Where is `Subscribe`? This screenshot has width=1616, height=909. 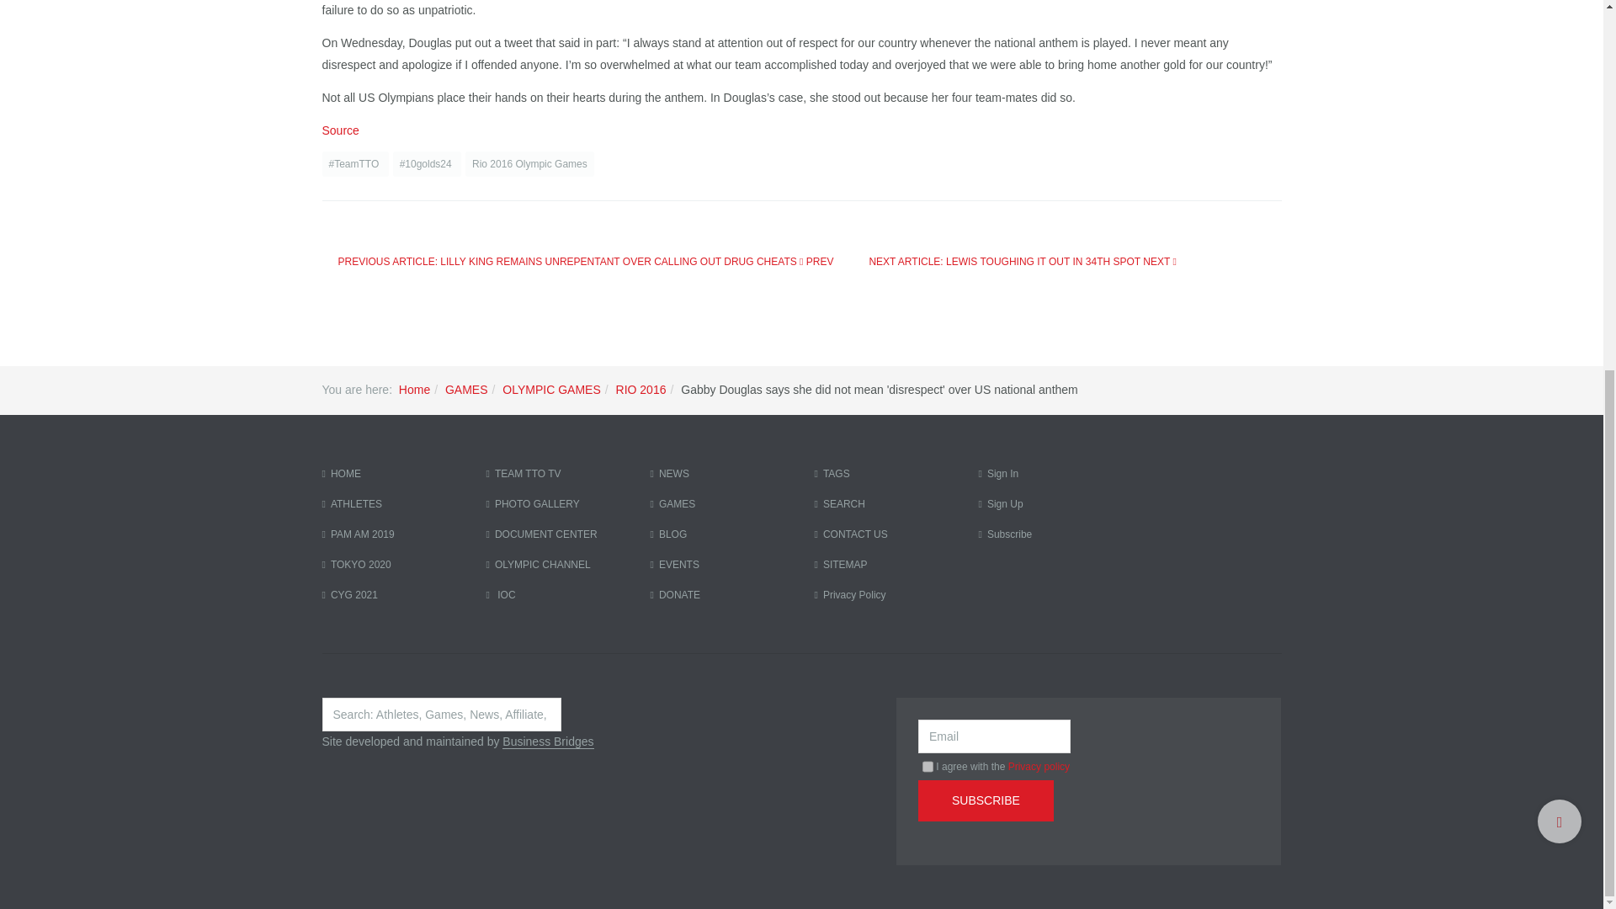 Subscribe is located at coordinates (985, 800).